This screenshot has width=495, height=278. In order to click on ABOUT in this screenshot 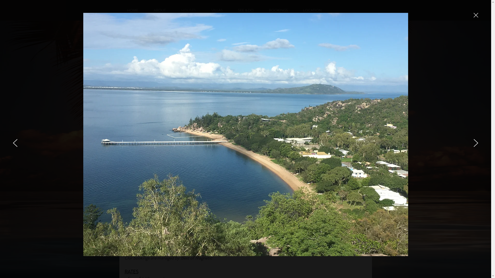, I will do `click(160, 10)`.